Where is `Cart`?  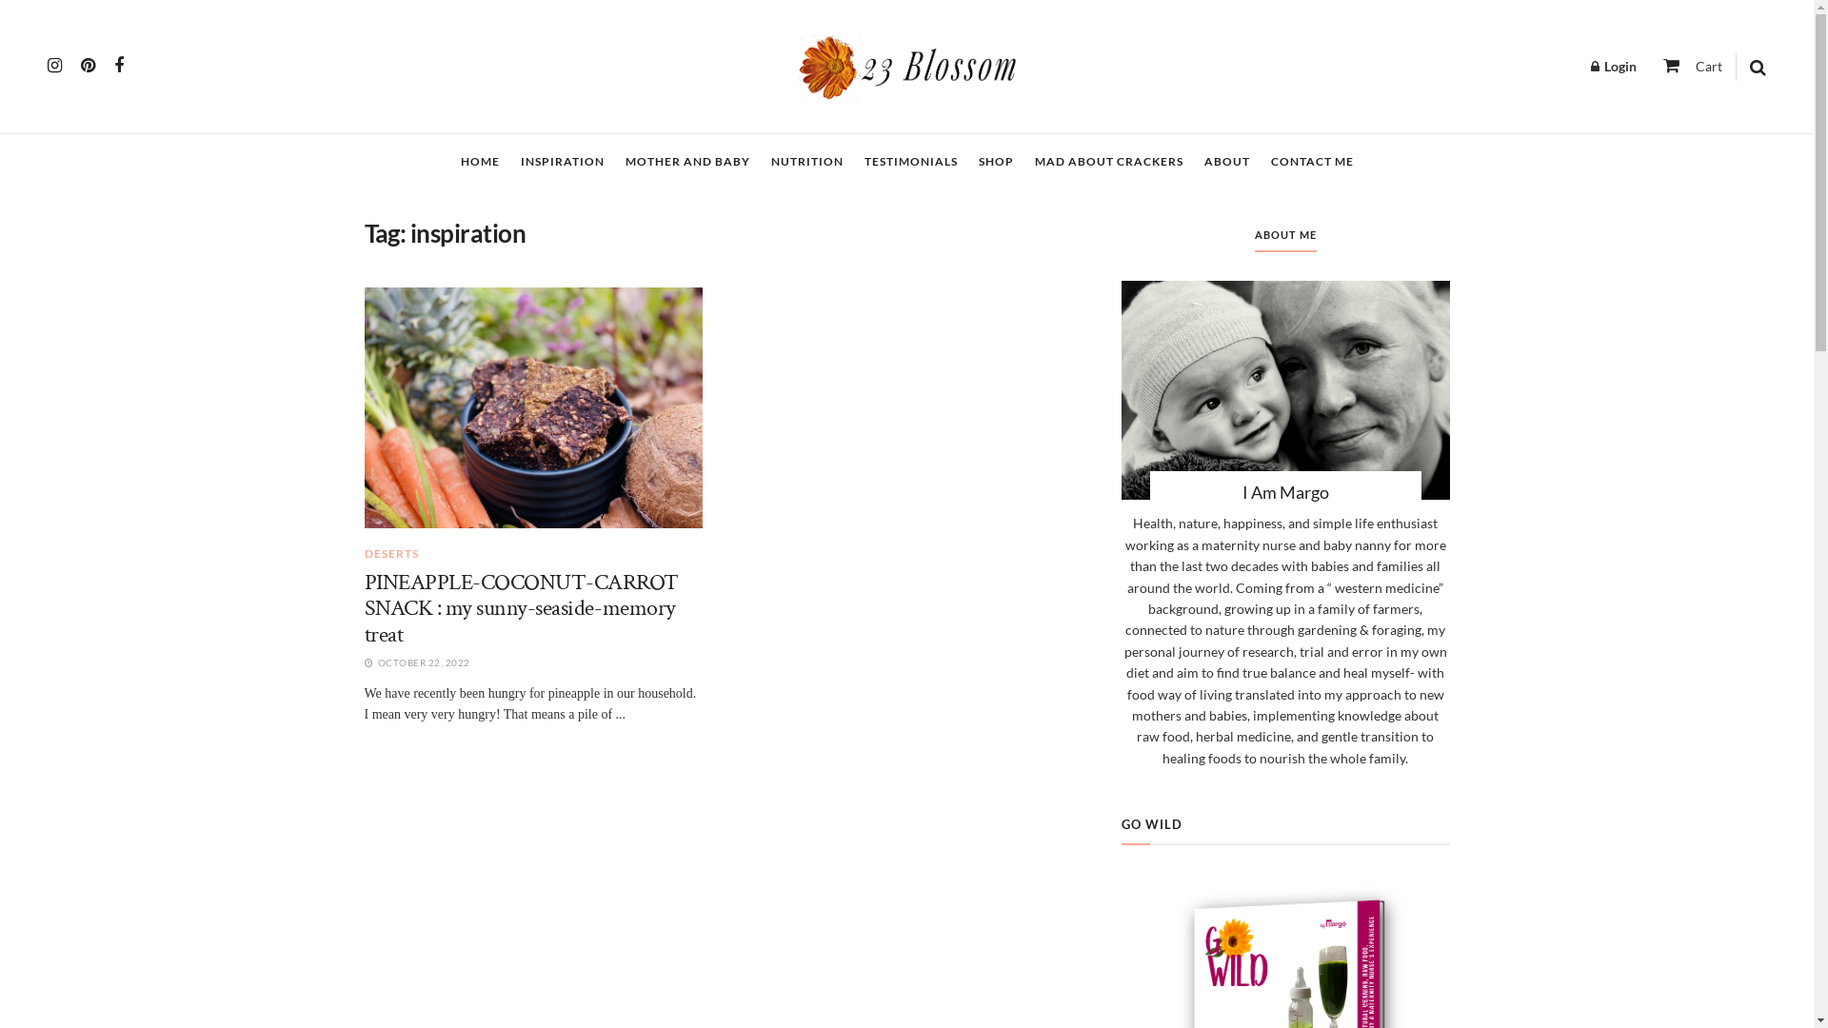
Cart is located at coordinates (1693, 66).